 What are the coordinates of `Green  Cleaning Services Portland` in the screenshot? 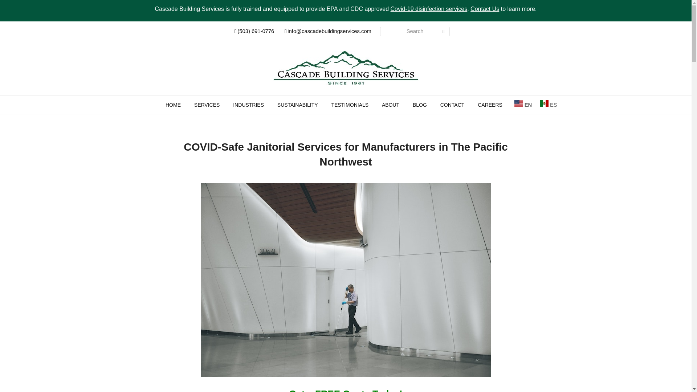 It's located at (298, 105).